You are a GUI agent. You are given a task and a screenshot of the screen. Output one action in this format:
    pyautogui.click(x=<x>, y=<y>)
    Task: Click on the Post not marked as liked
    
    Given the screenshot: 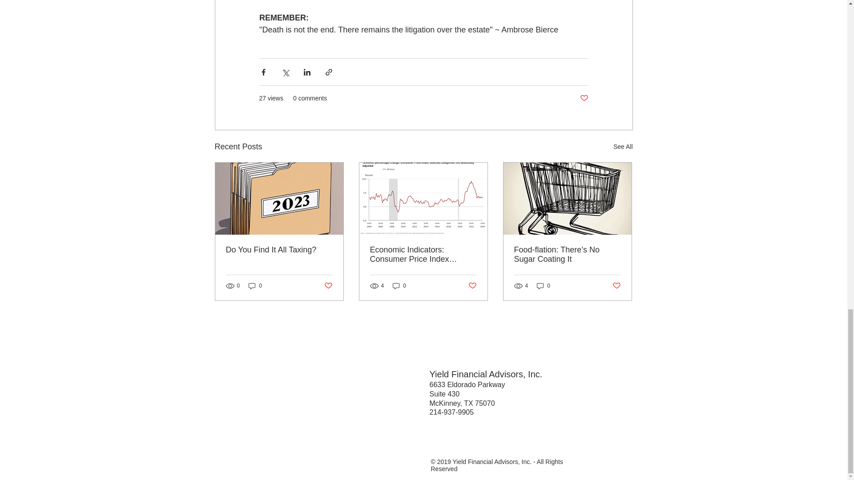 What is the action you would take?
    pyautogui.click(x=616, y=285)
    